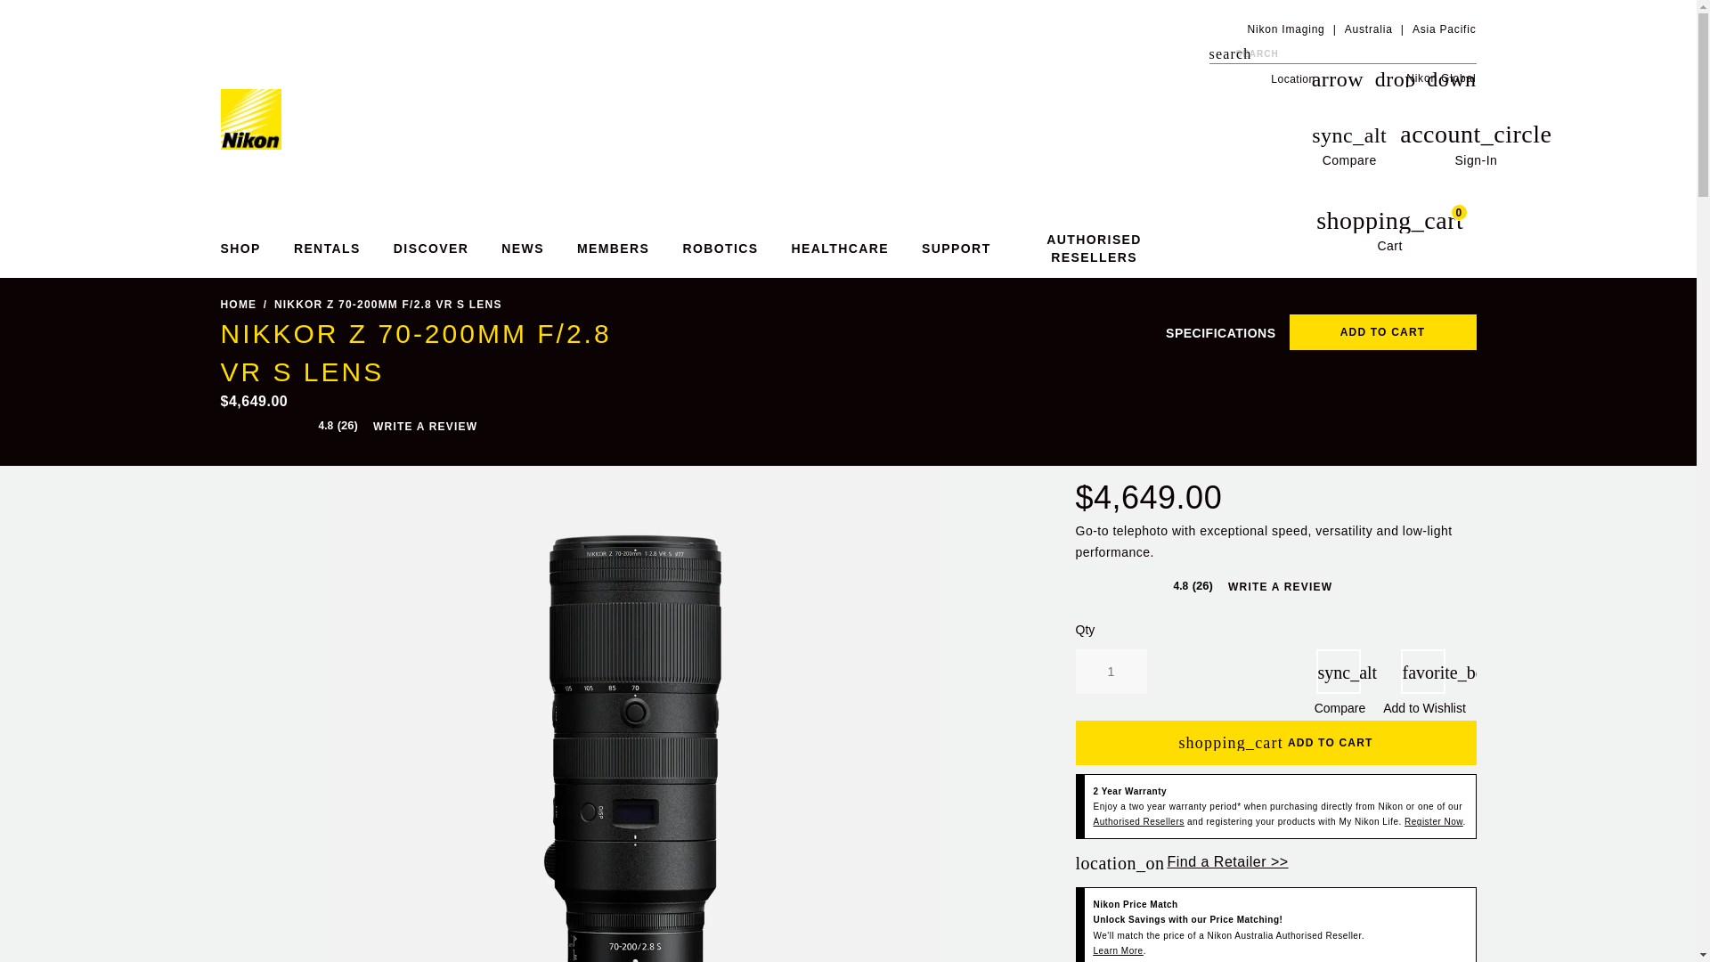 This screenshot has width=1710, height=962. What do you see at coordinates (1284, 29) in the screenshot?
I see `Nikon Imaging` at bounding box center [1284, 29].